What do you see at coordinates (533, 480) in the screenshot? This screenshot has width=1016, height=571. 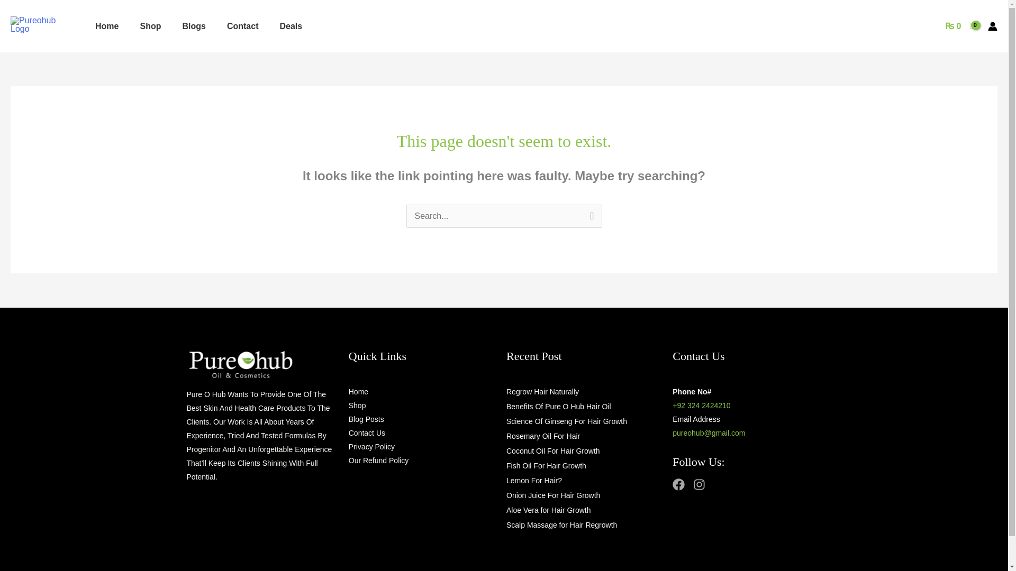 I see `Lemon For Hair?` at bounding box center [533, 480].